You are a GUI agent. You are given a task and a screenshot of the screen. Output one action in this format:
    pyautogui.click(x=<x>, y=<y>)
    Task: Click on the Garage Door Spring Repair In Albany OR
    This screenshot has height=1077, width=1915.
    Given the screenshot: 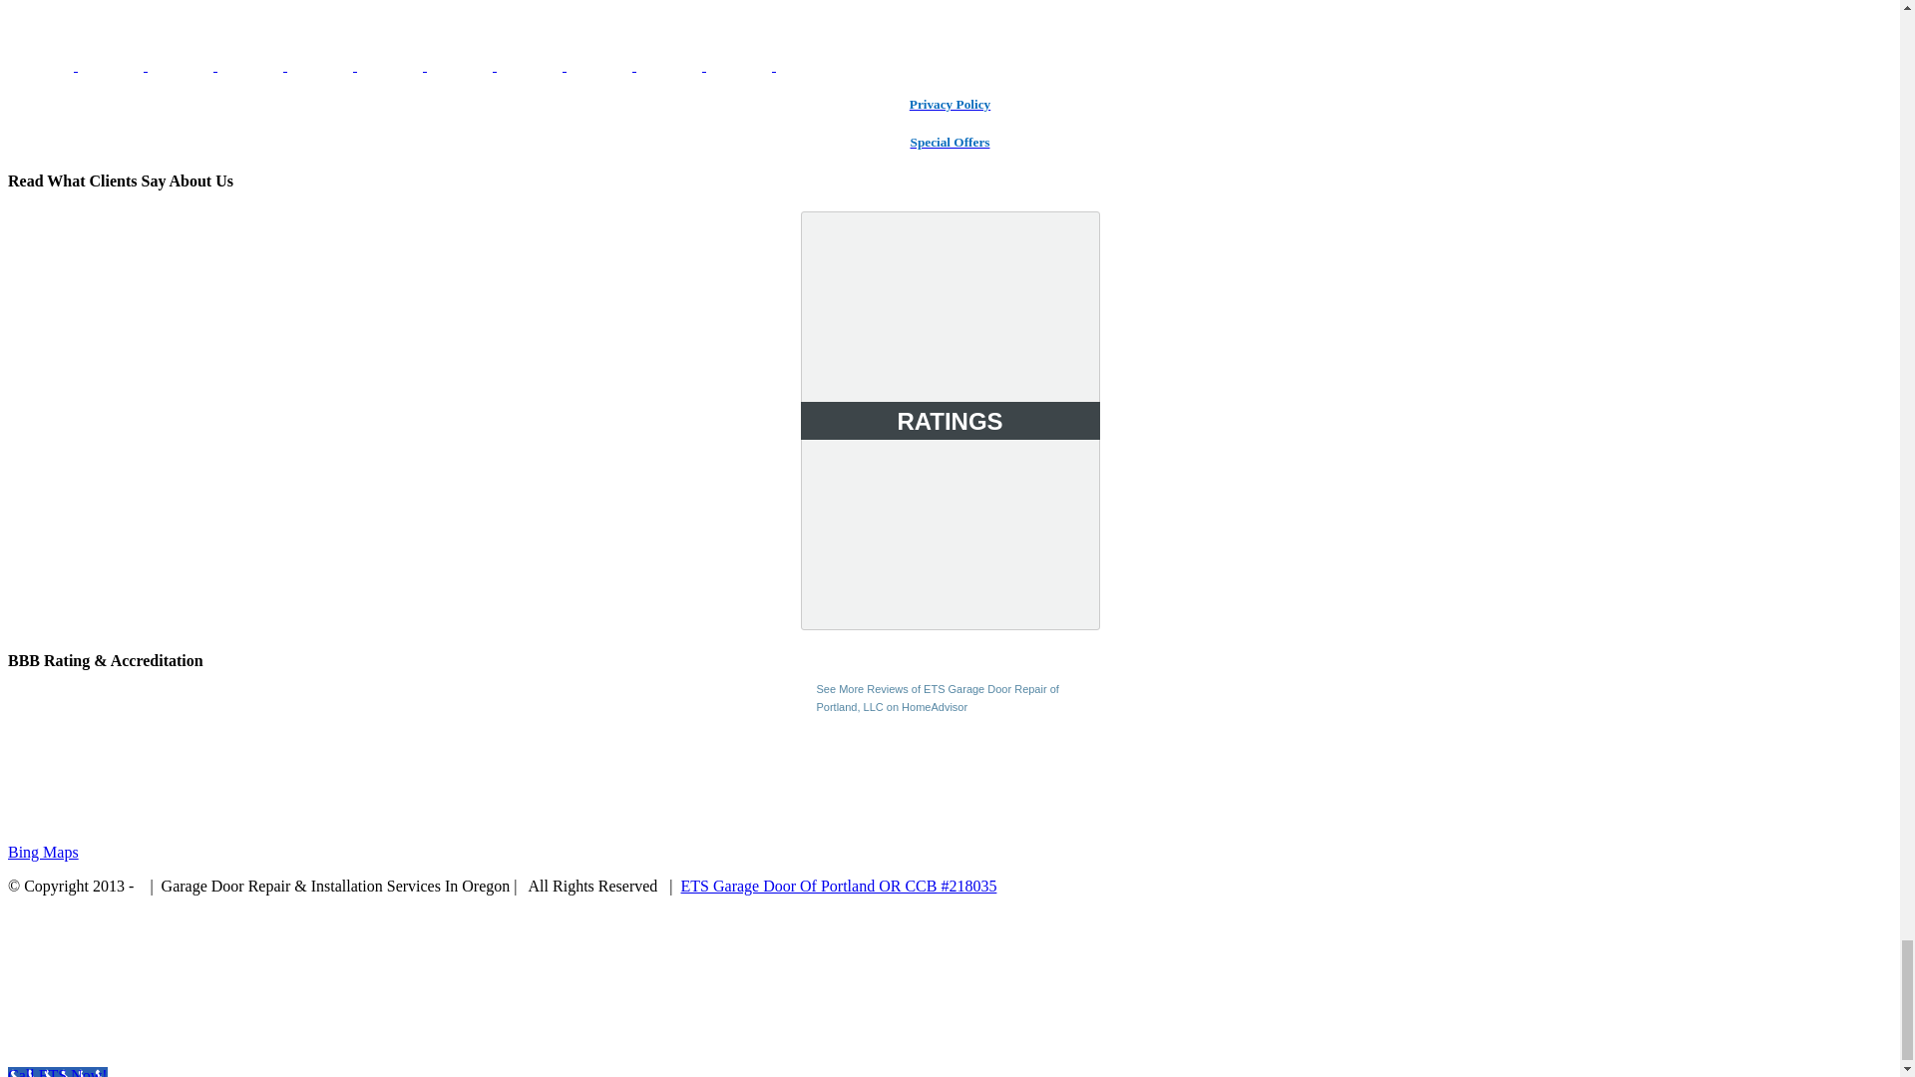 What is the action you would take?
    pyautogui.click(x=112, y=66)
    